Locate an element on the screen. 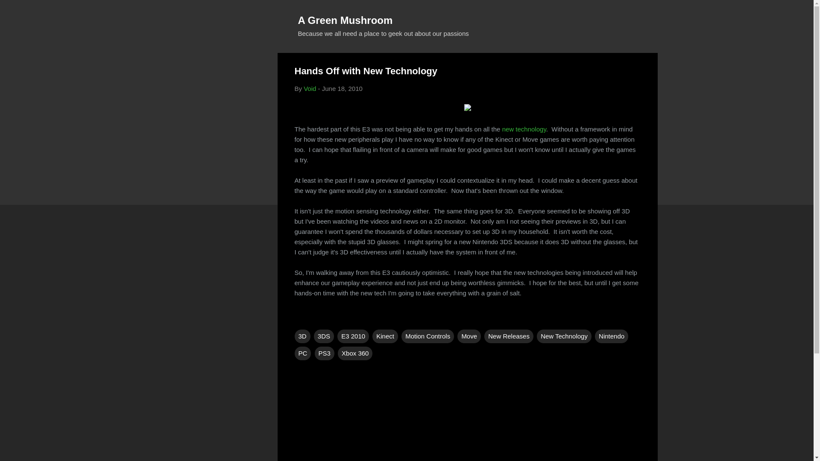  PS3 is located at coordinates (325, 353).